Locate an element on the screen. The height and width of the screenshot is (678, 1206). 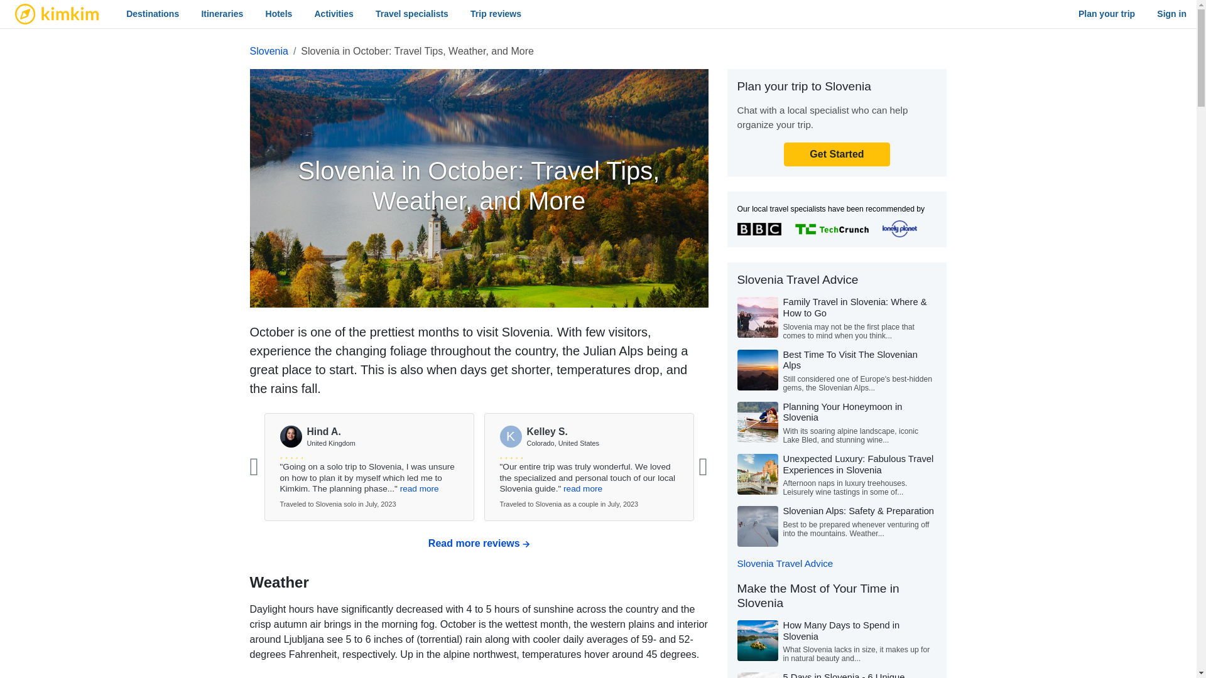
Planning Your Honeymoon in Slovenia is located at coordinates (842, 412).